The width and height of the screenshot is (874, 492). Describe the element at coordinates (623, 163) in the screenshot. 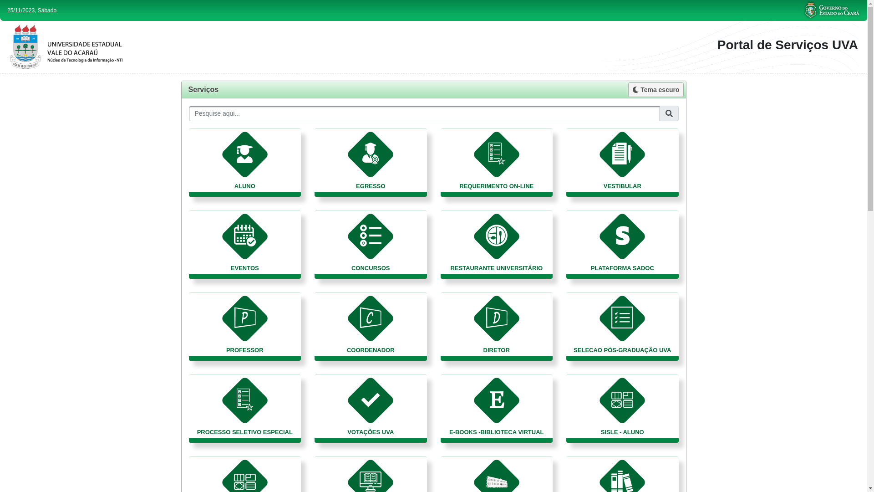

I see `VESTIBULAR` at that location.